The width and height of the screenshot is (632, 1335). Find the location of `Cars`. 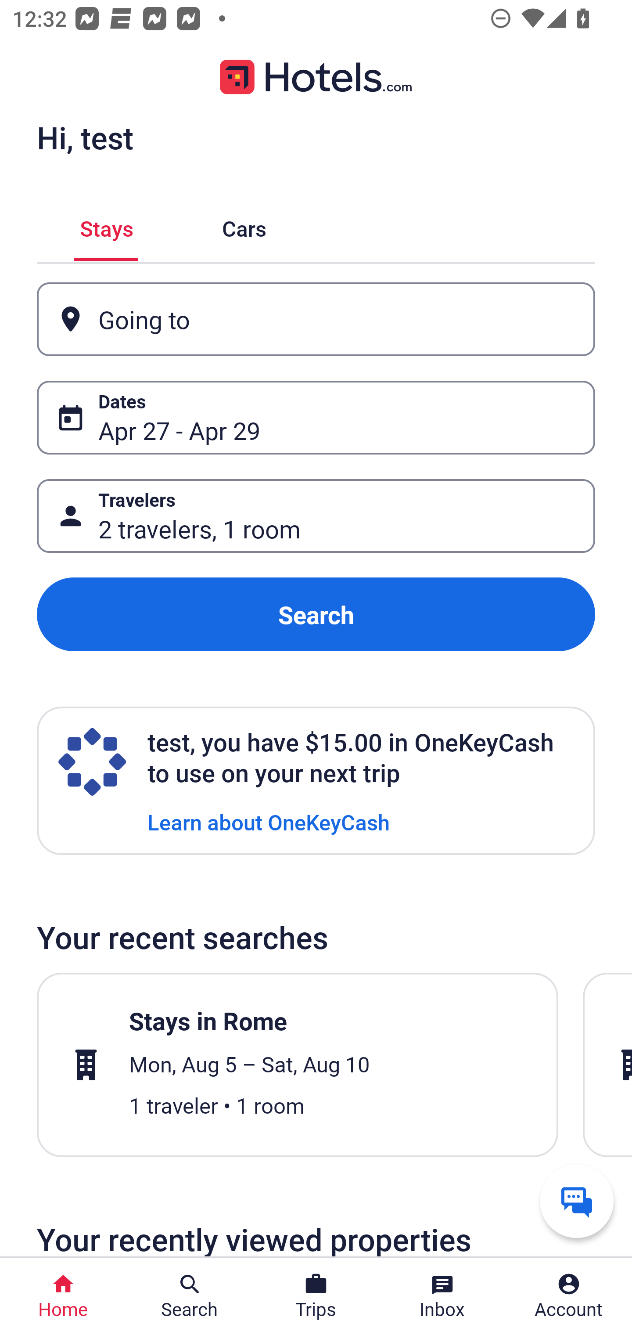

Cars is located at coordinates (244, 226).